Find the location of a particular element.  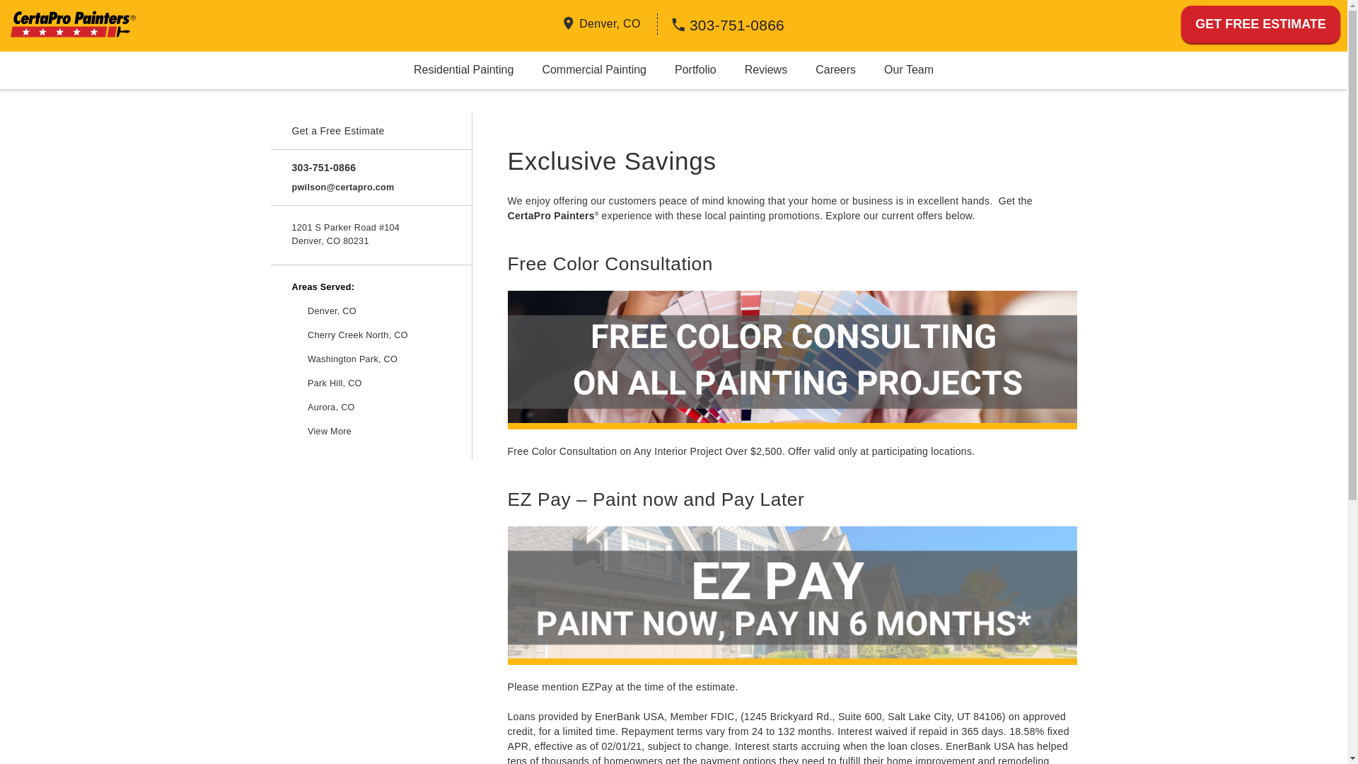

Commercial Painting is located at coordinates (594, 69).